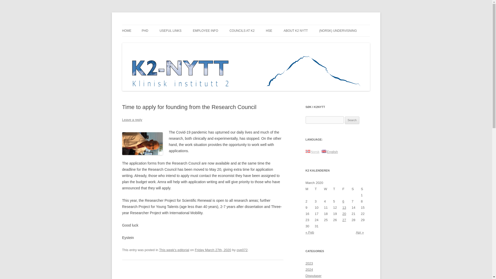  I want to click on Search, so click(352, 120).